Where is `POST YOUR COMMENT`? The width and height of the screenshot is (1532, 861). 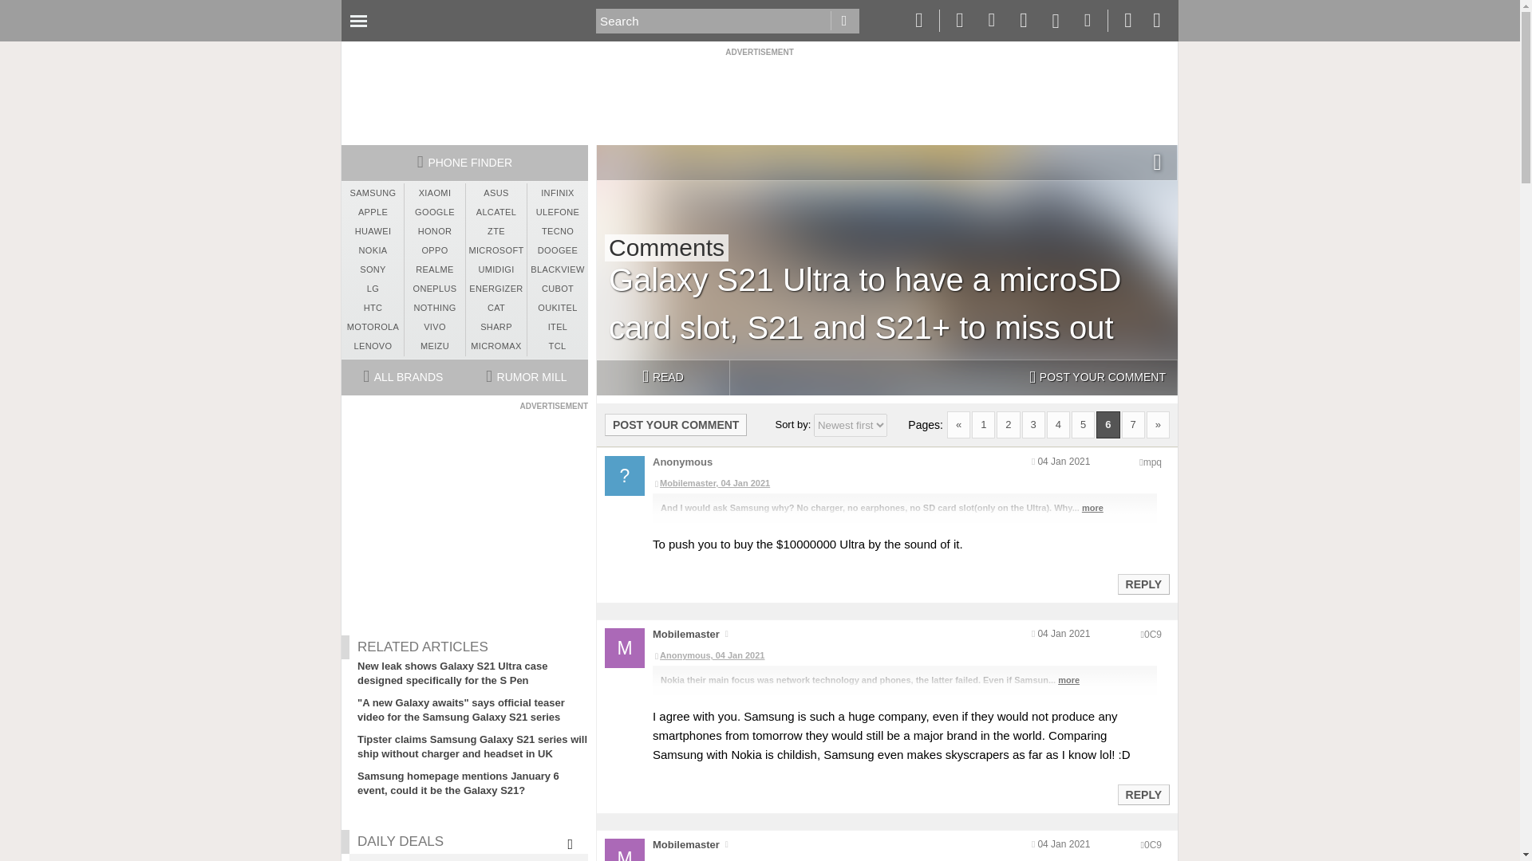
POST YOUR COMMENT is located at coordinates (676, 424).